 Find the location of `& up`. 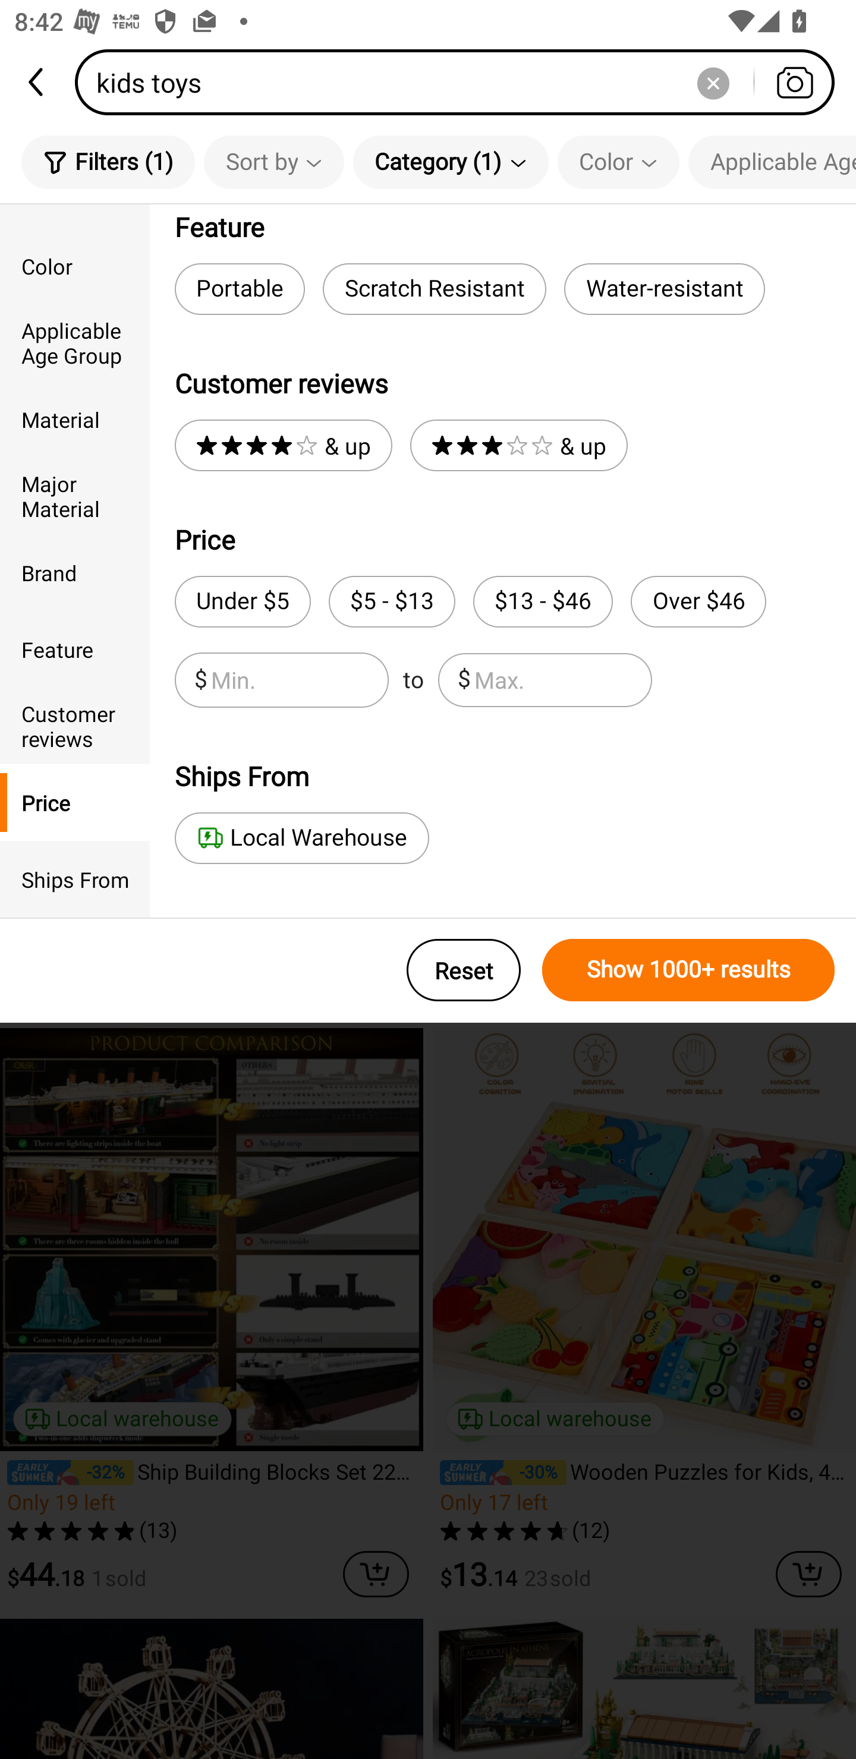

& up is located at coordinates (283, 446).